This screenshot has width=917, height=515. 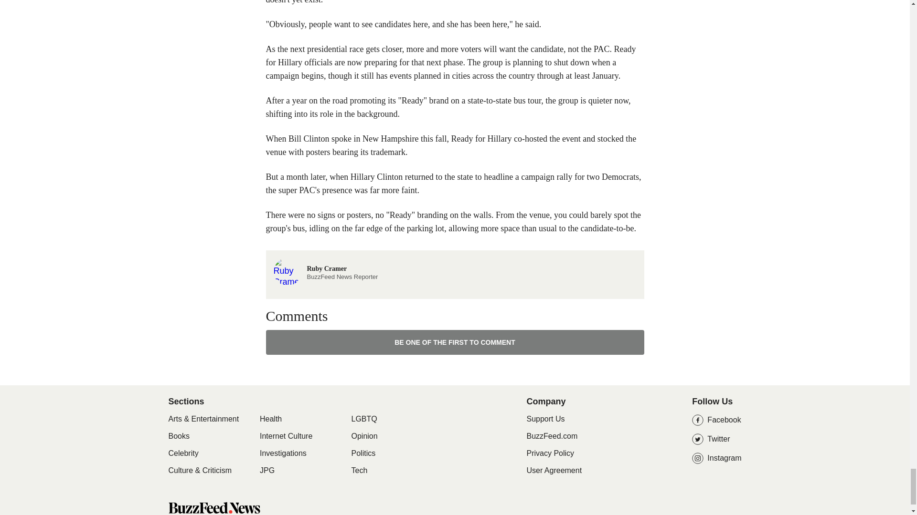 What do you see at coordinates (213, 507) in the screenshot?
I see `Internet Culture` at bounding box center [213, 507].